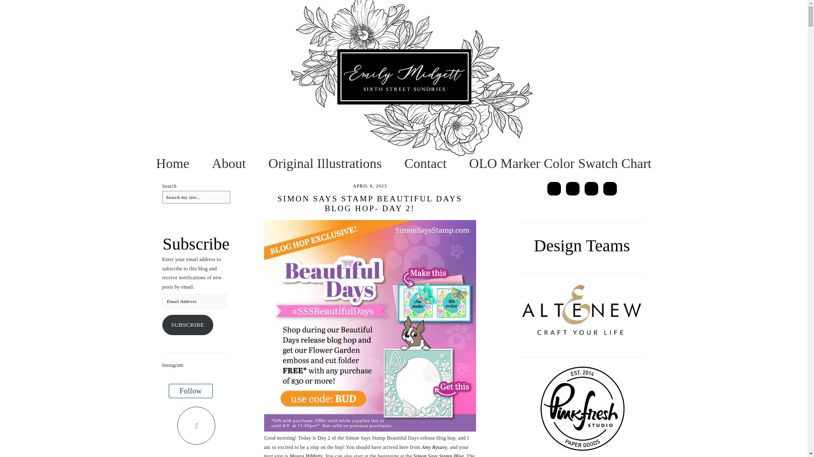 This screenshot has width=814, height=457. What do you see at coordinates (434, 447) in the screenshot?
I see `Amy Rysavy` at bounding box center [434, 447].